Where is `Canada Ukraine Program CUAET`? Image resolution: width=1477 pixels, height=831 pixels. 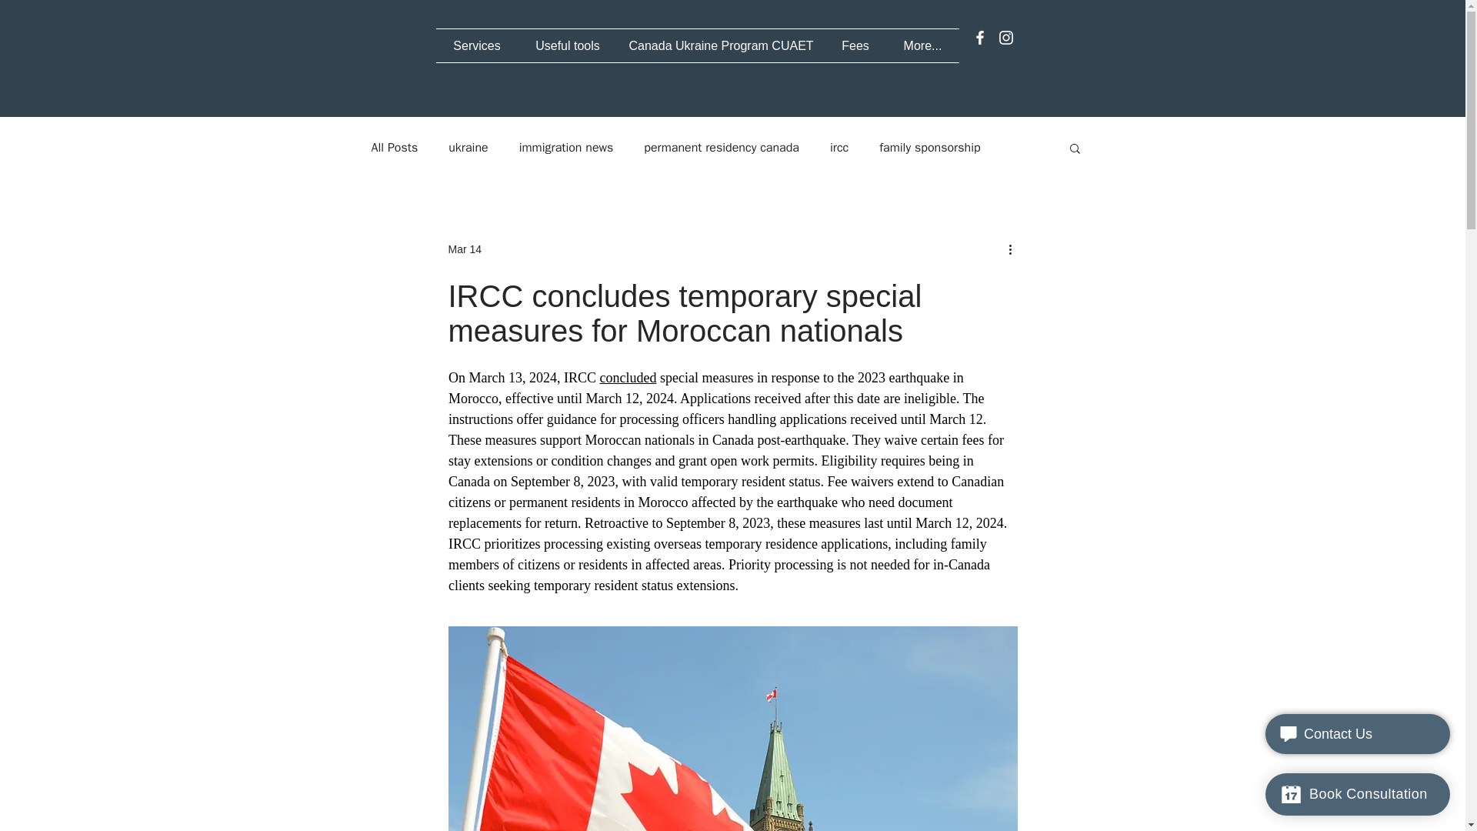 Canada Ukraine Program CUAET is located at coordinates (720, 45).